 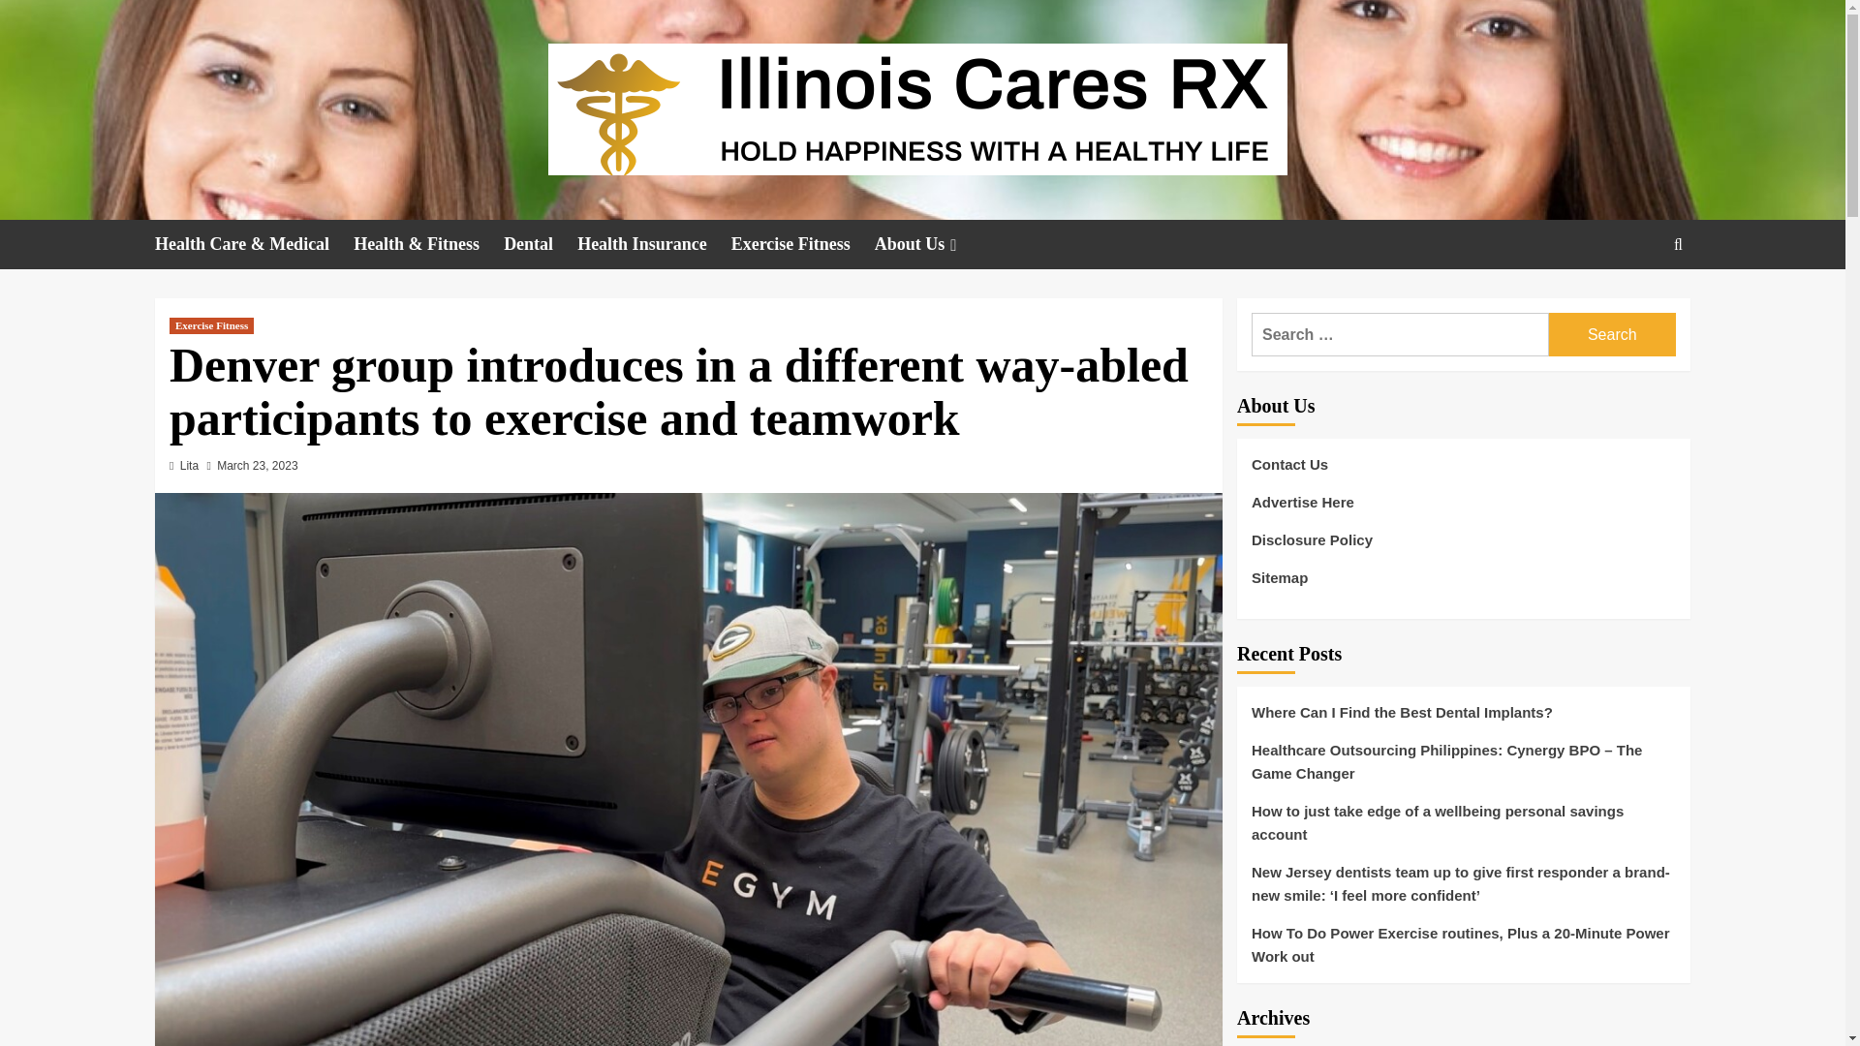 I want to click on Search, so click(x=1612, y=334).